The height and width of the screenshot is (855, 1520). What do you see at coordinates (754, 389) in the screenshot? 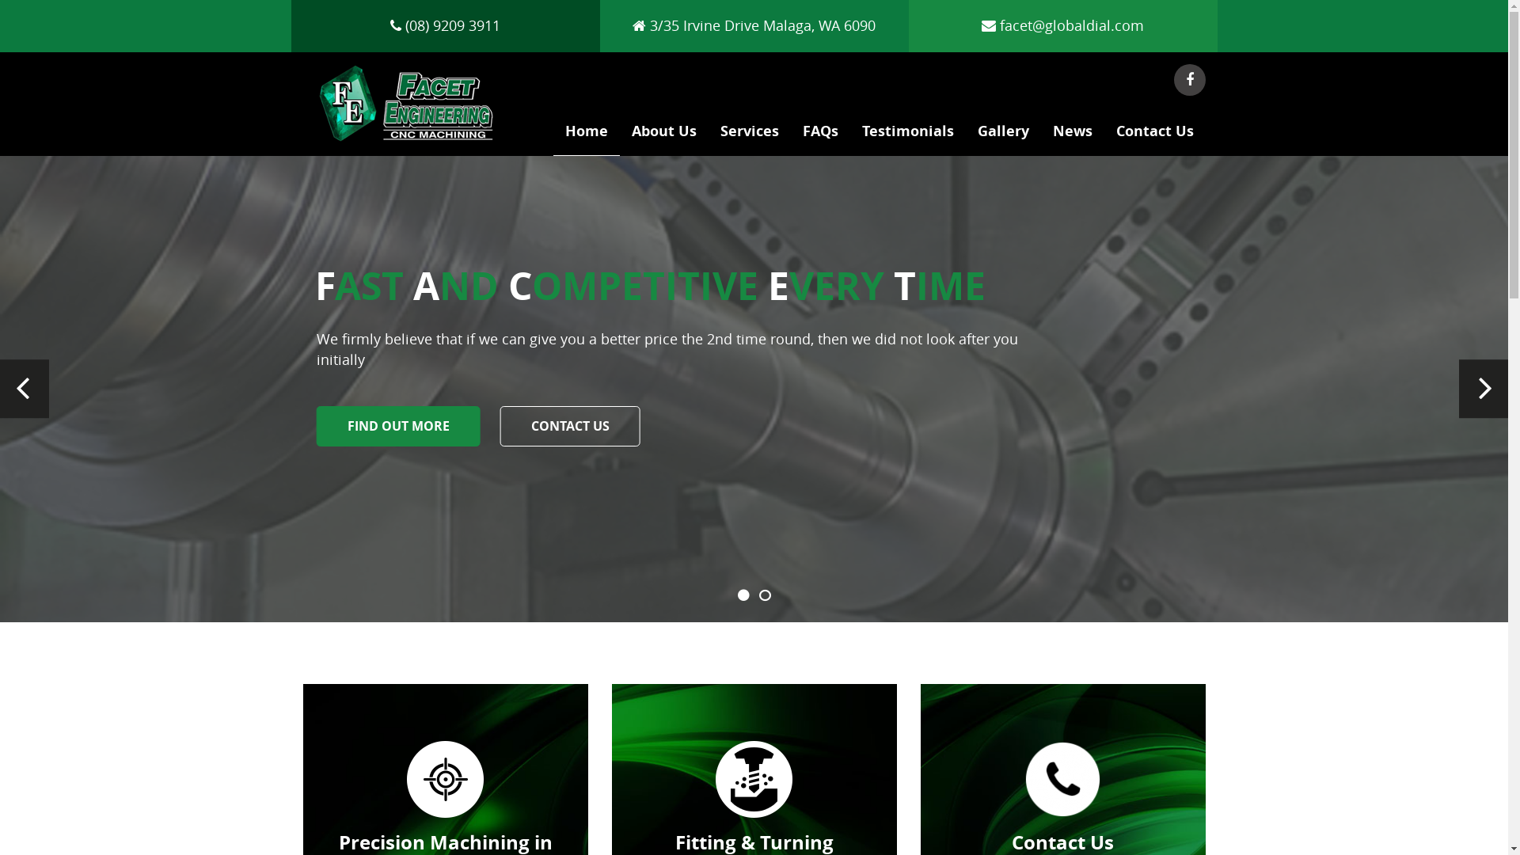
I see `quality service facet engineering` at bounding box center [754, 389].